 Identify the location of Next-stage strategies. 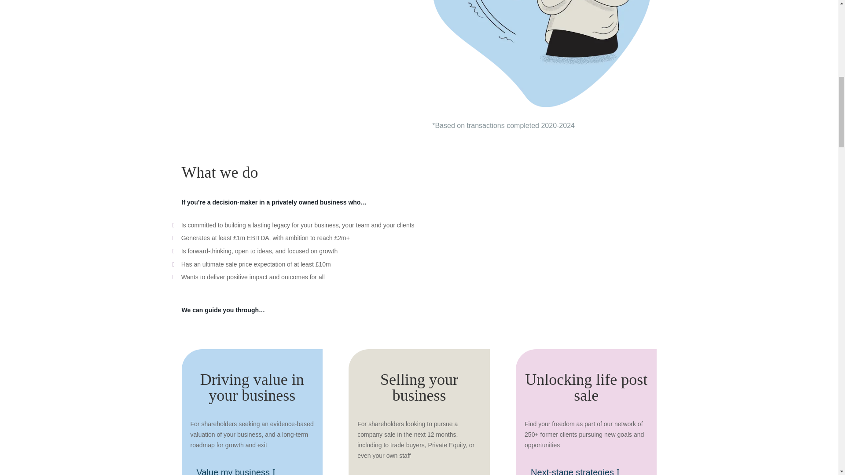
(578, 468).